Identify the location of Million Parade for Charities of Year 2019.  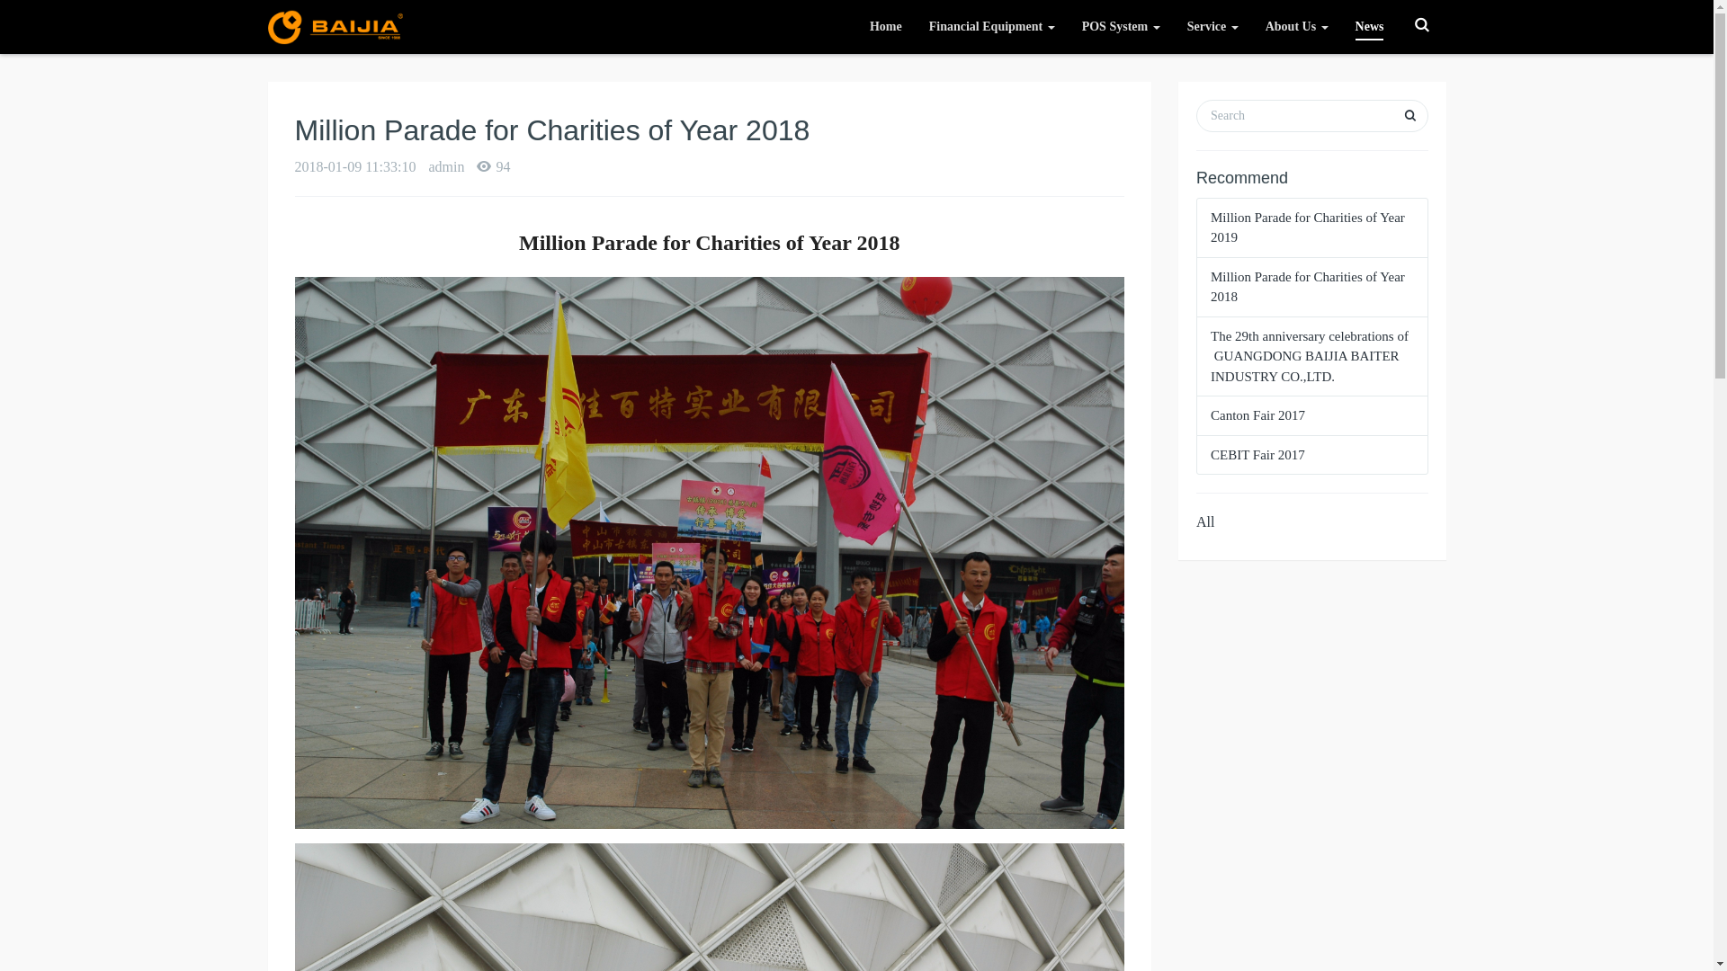
(1308, 228).